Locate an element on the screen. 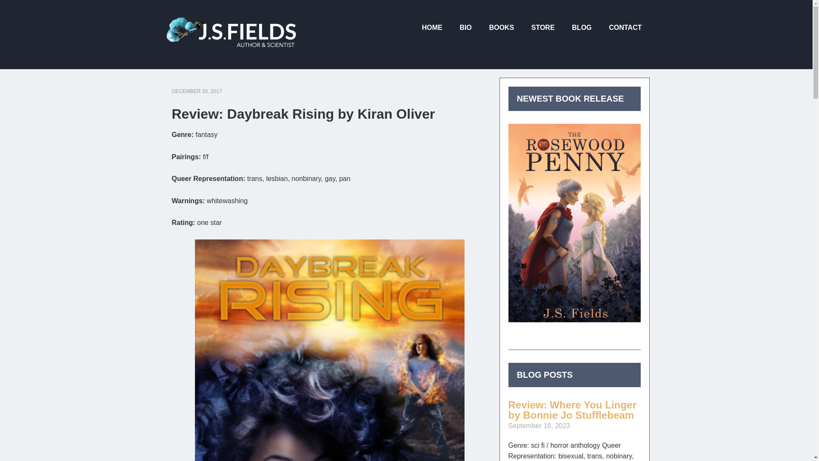 Image resolution: width=819 pixels, height=461 pixels. BOOKS is located at coordinates (502, 28).